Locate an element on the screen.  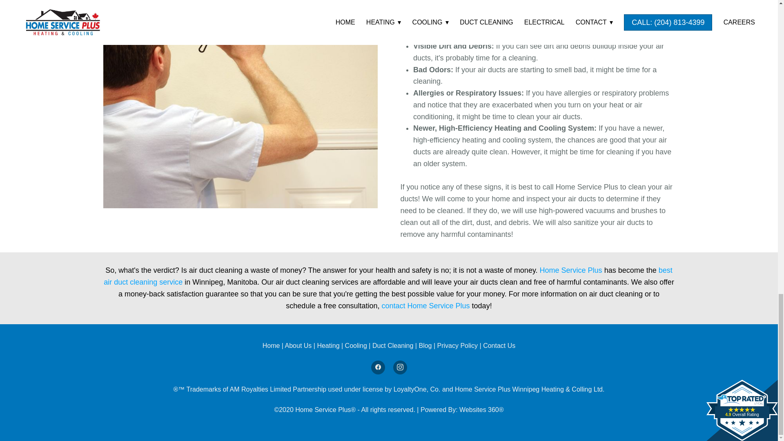
best air duct cleaning service is located at coordinates (388, 276).